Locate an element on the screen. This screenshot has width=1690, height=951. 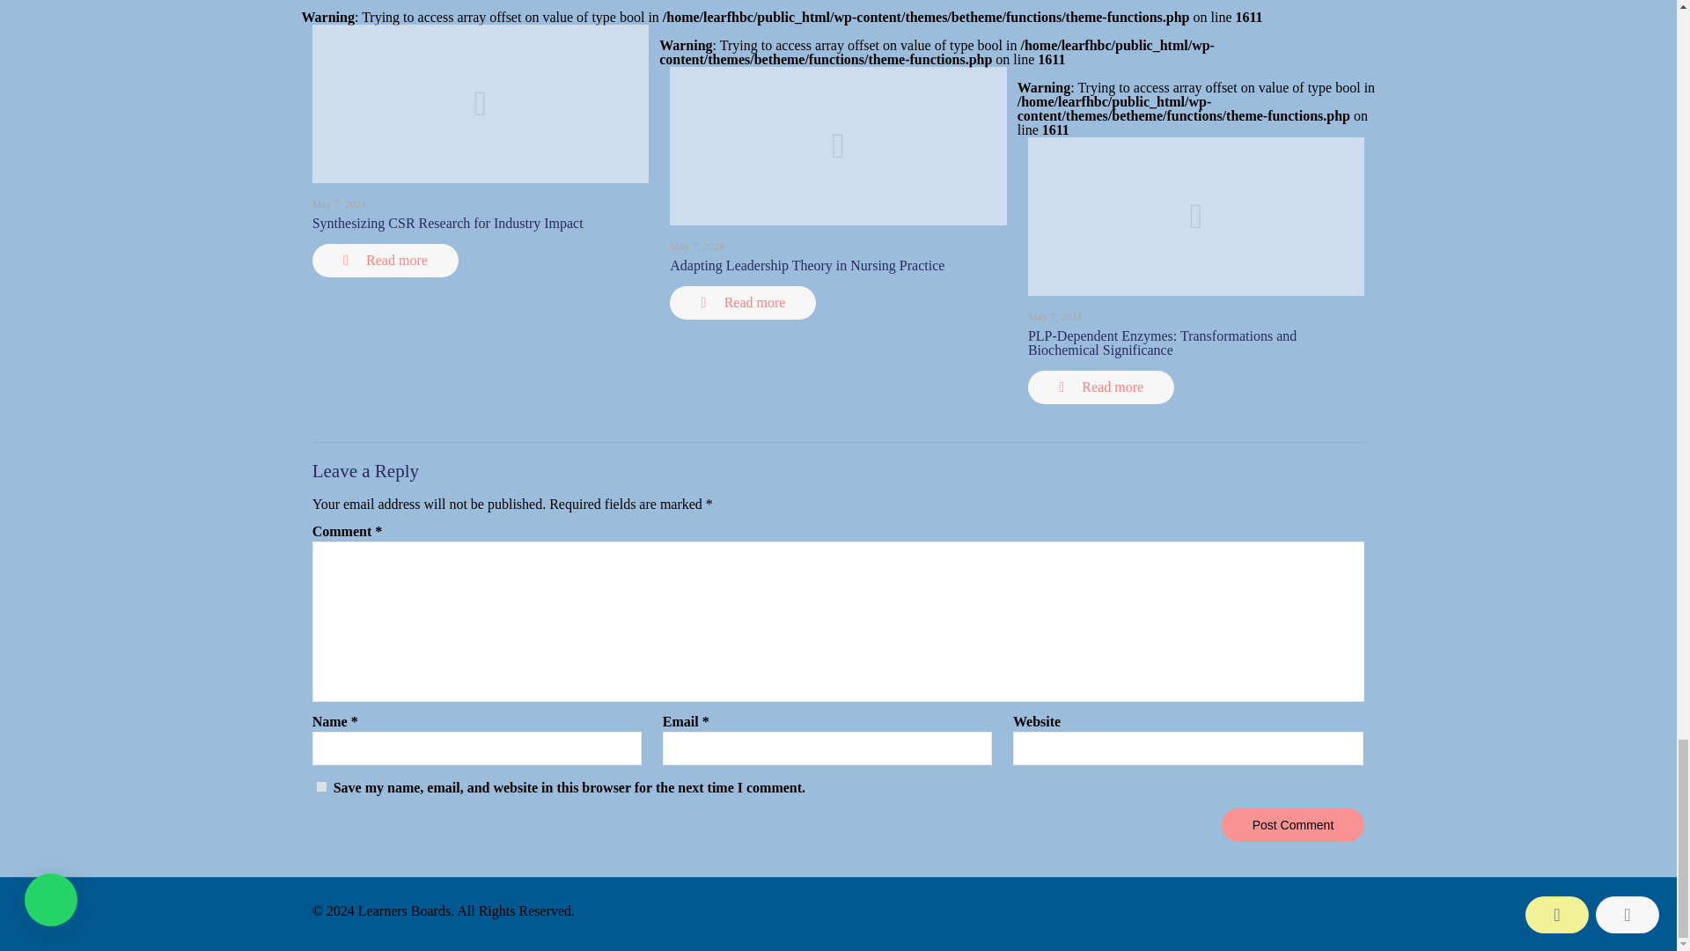
Read more is located at coordinates (743, 303).